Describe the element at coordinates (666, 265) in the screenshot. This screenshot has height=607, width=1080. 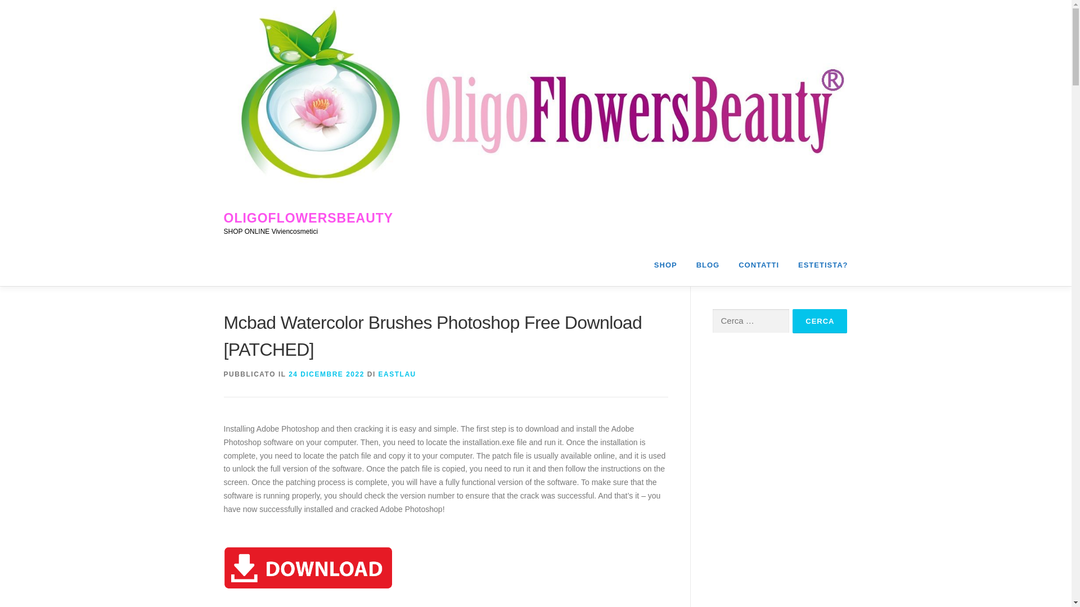
I see `SHOP` at that location.